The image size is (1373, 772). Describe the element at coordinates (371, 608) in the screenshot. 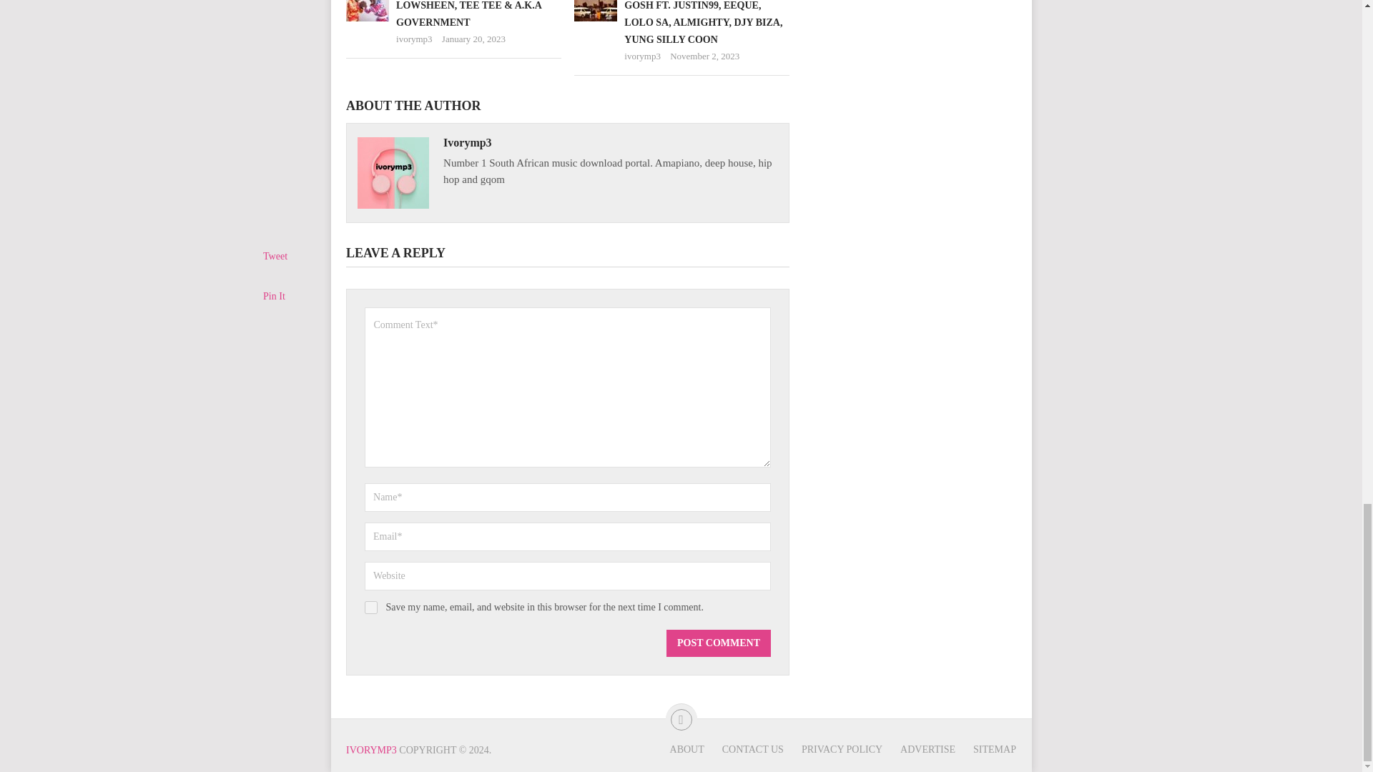

I see `yes` at that location.